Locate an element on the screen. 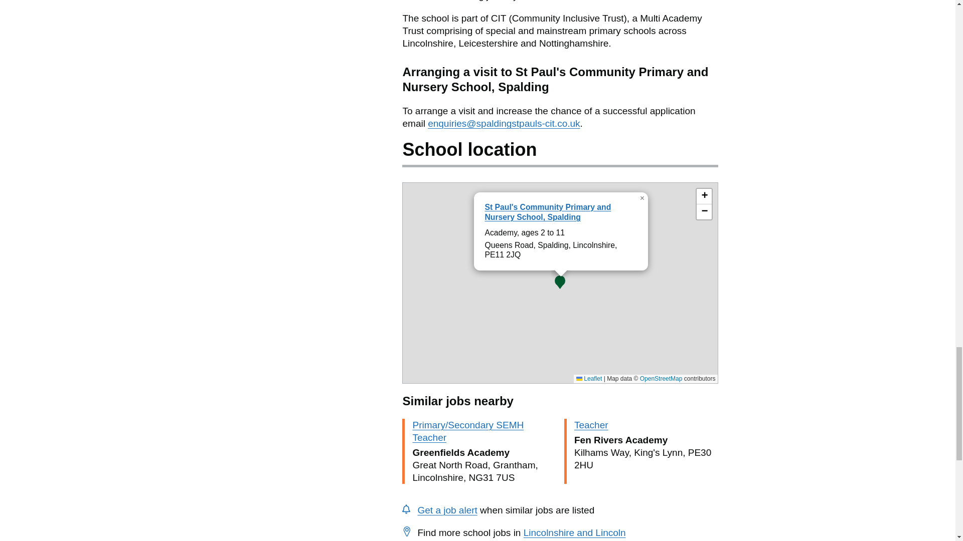  Get a job alert is located at coordinates (446, 510).